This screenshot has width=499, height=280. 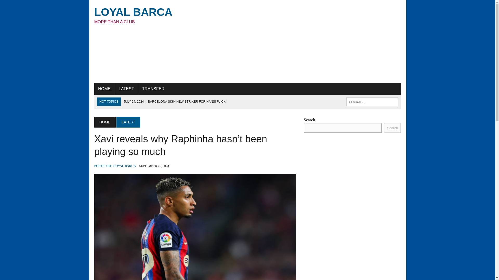 What do you see at coordinates (300, 41) in the screenshot?
I see `Advertisement` at bounding box center [300, 41].